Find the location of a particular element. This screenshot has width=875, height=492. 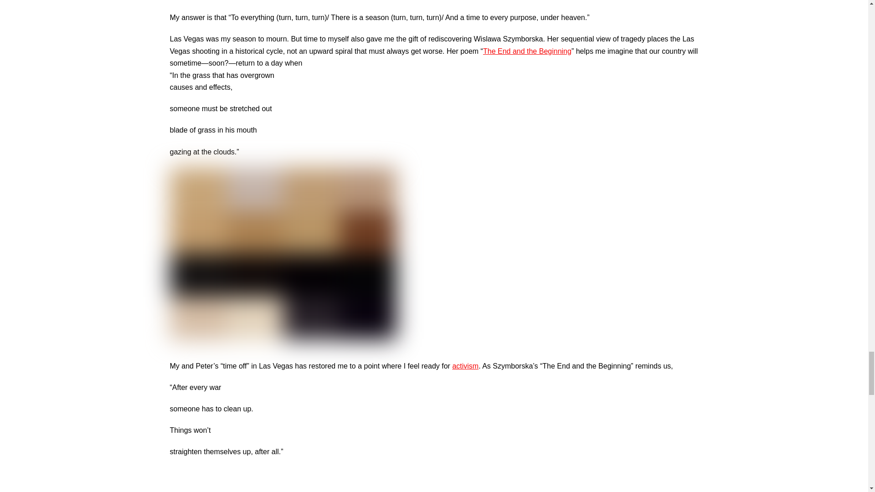

The End and the Beginning is located at coordinates (527, 50).